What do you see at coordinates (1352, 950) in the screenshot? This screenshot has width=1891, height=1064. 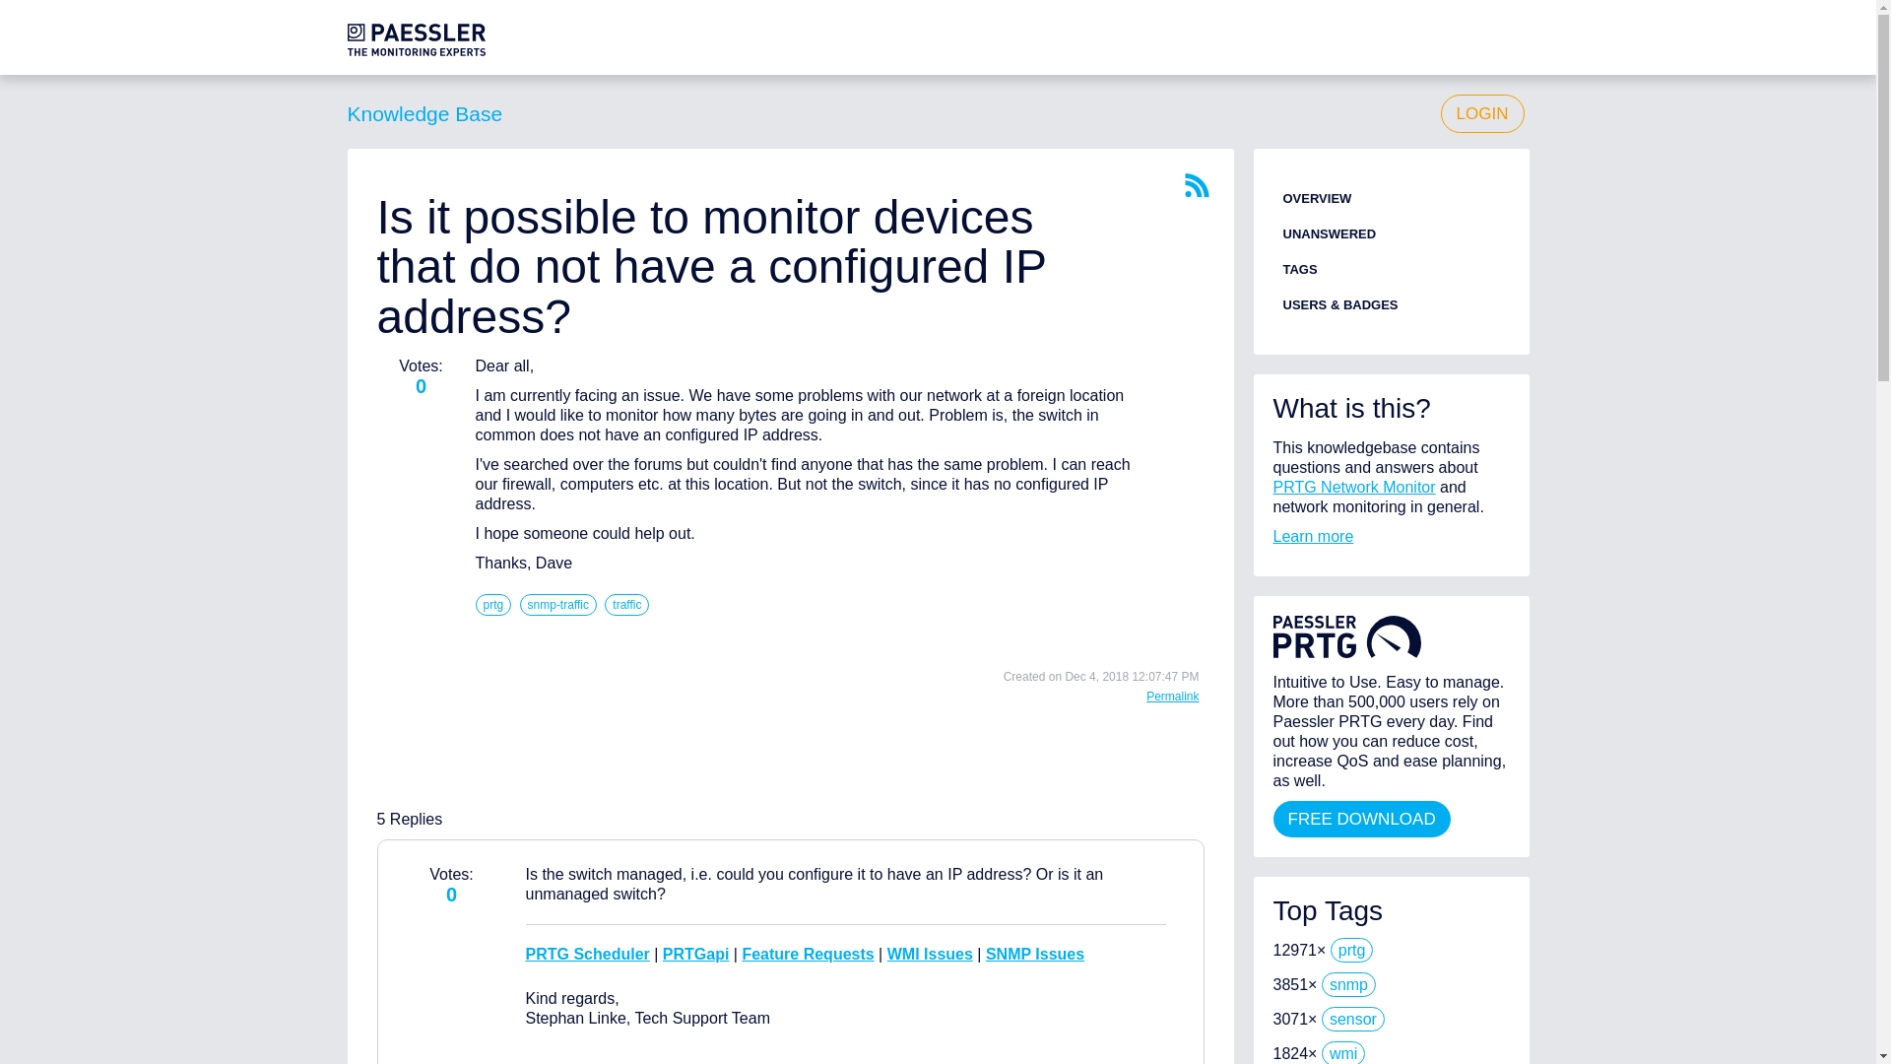 I see `prtg` at bounding box center [1352, 950].